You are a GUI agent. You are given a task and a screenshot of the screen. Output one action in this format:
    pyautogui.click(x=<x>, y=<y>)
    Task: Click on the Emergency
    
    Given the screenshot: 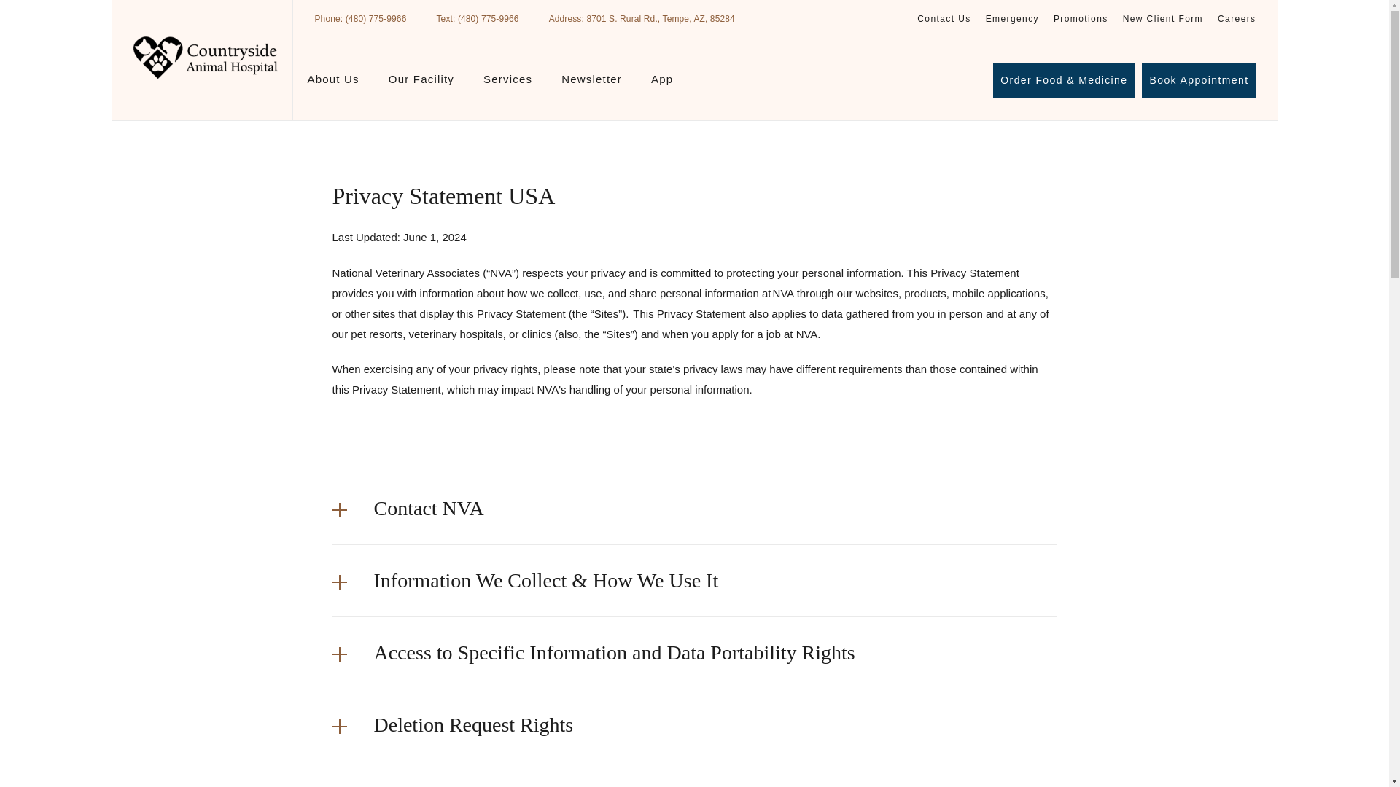 What is the action you would take?
    pyautogui.click(x=1162, y=19)
    